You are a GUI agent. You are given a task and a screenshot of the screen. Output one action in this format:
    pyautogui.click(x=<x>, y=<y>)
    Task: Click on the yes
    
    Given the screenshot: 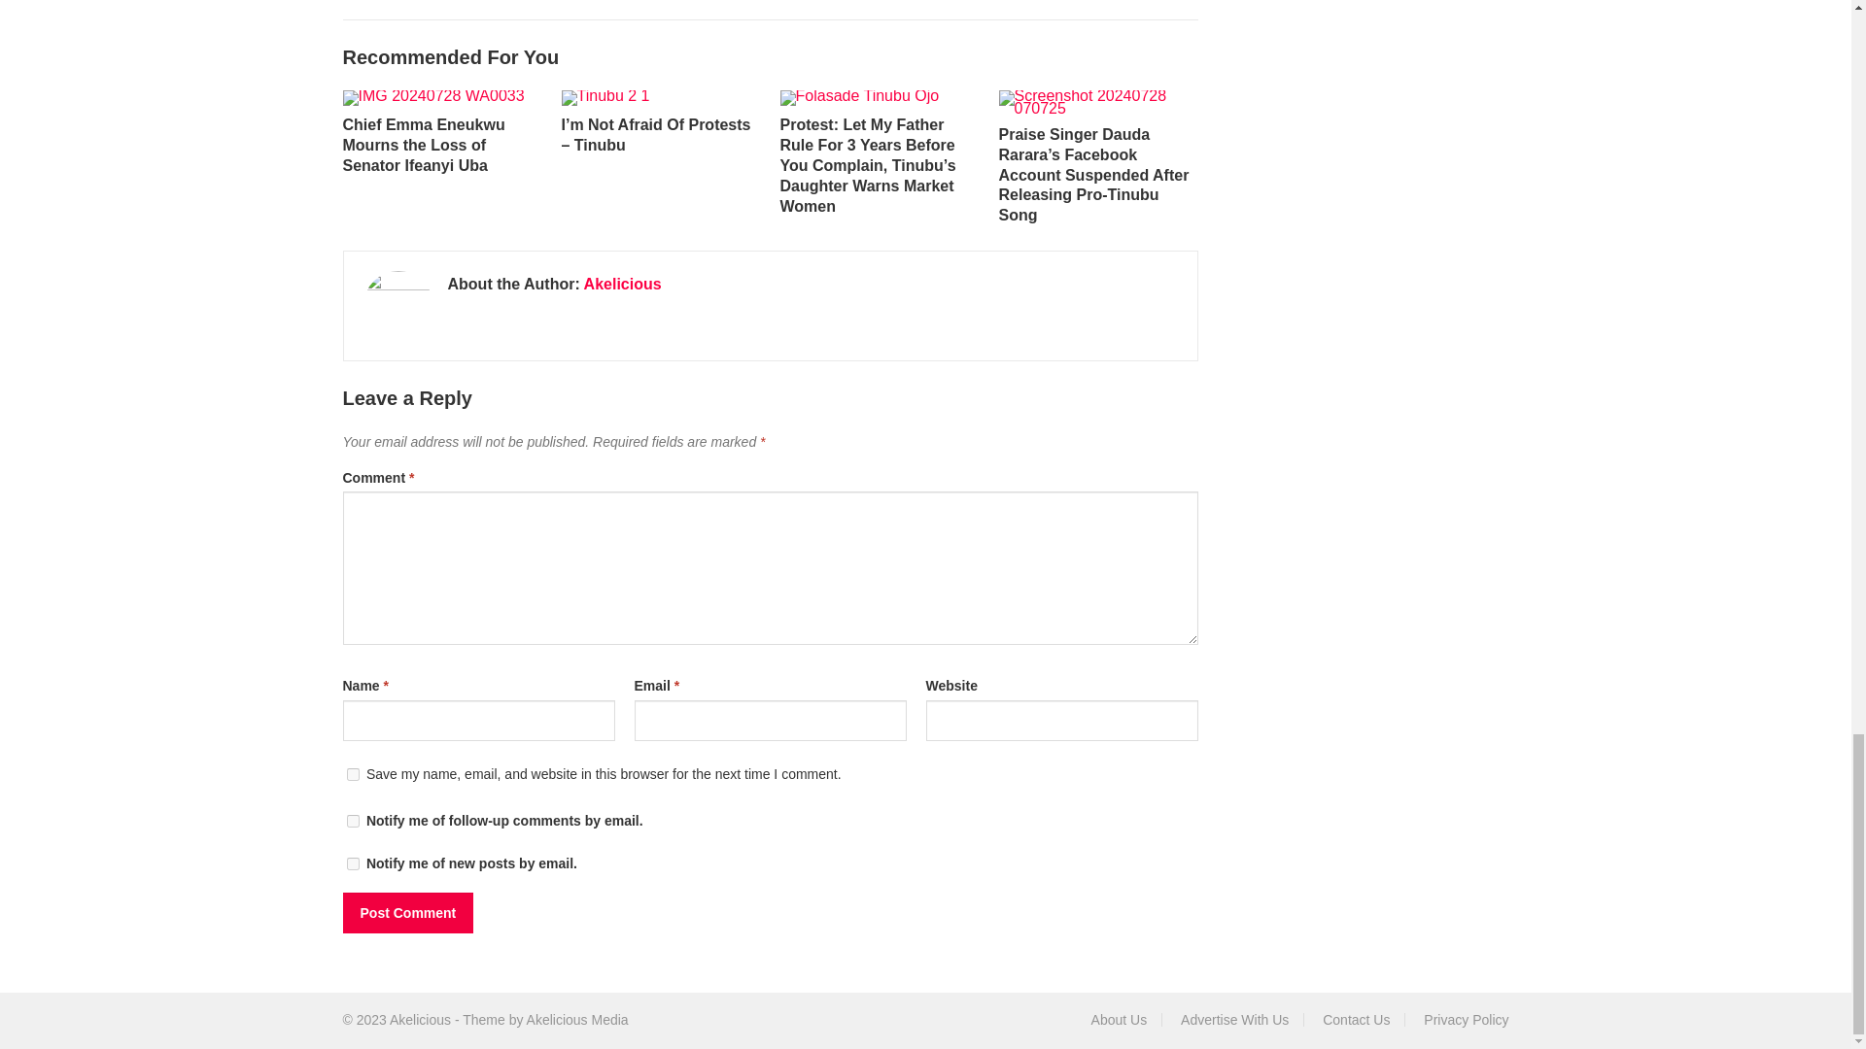 What is the action you would take?
    pyautogui.click(x=352, y=773)
    